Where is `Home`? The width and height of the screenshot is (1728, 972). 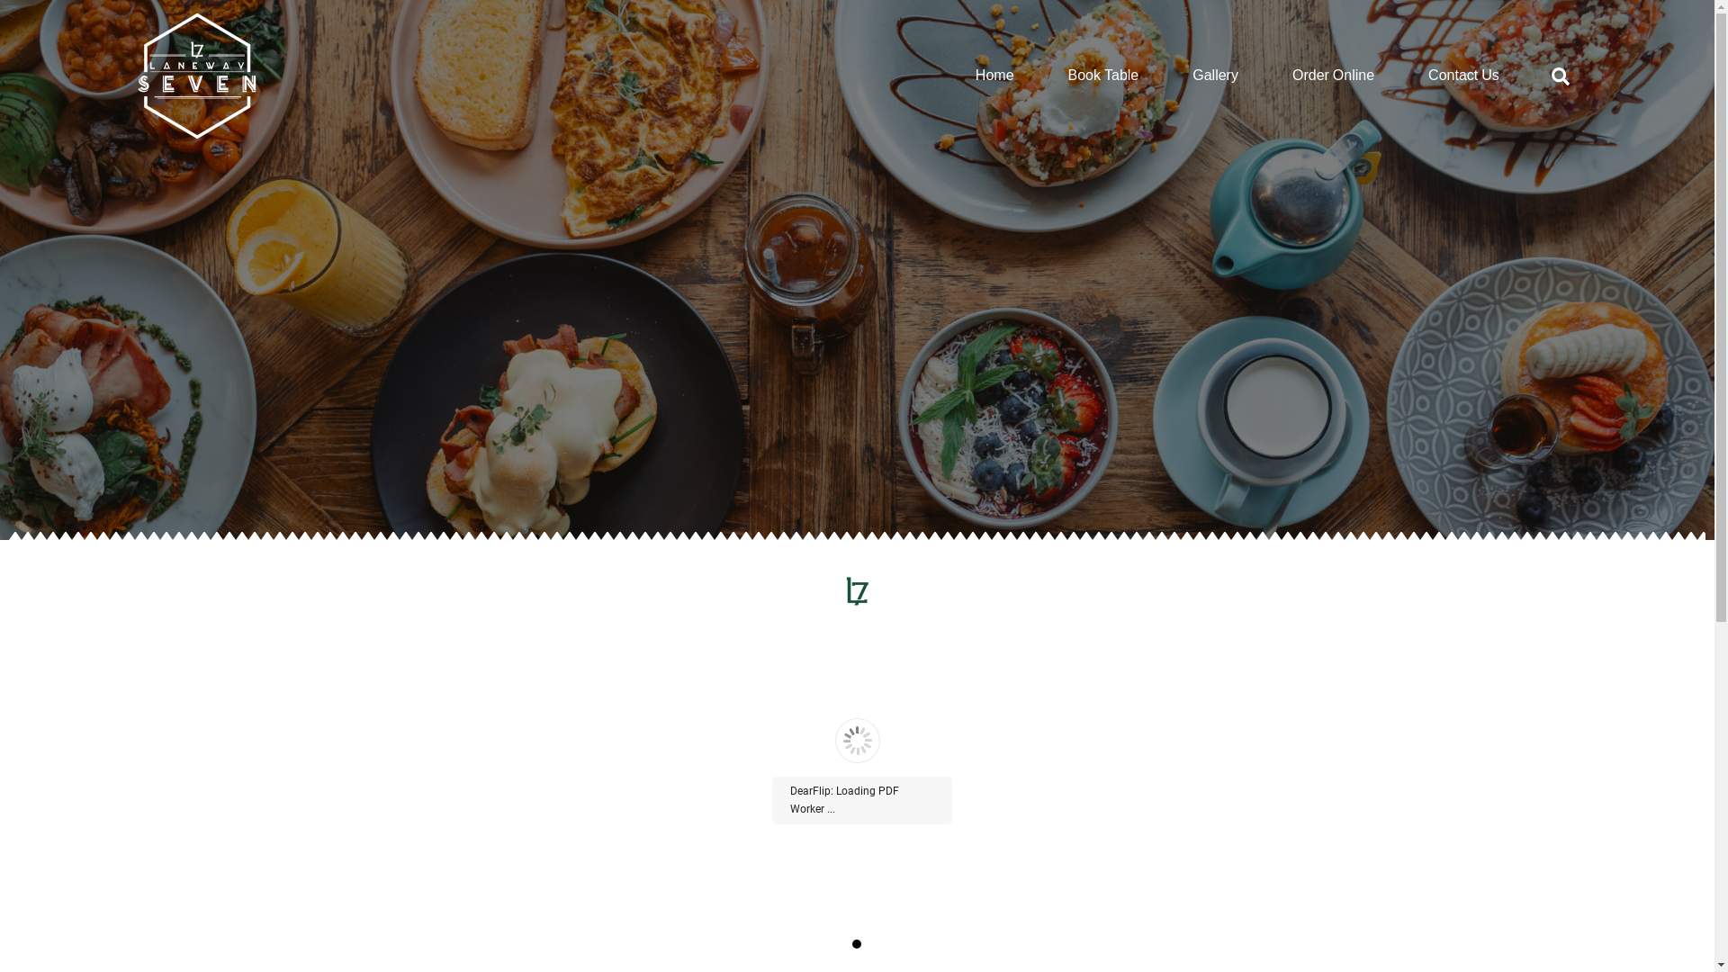 Home is located at coordinates (995, 76).